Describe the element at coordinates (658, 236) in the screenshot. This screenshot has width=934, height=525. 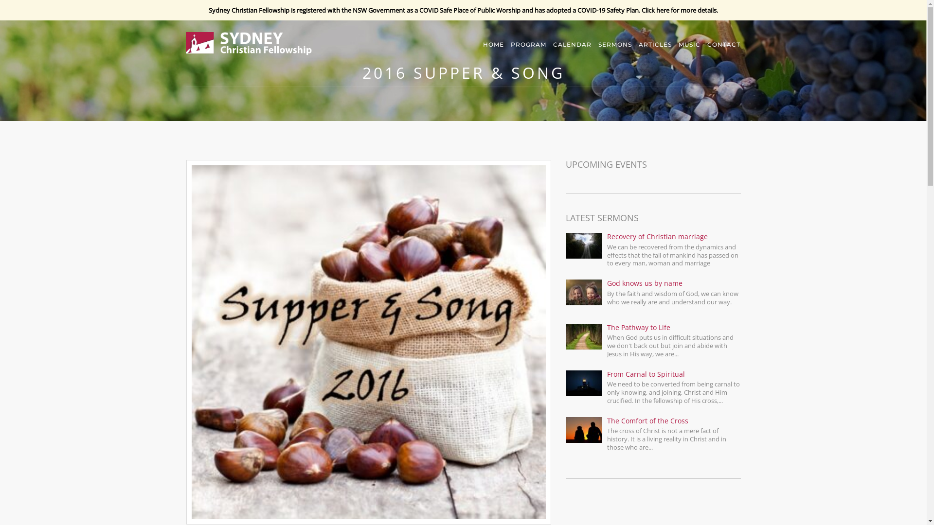
I see `Recovery of Christian marriage` at that location.